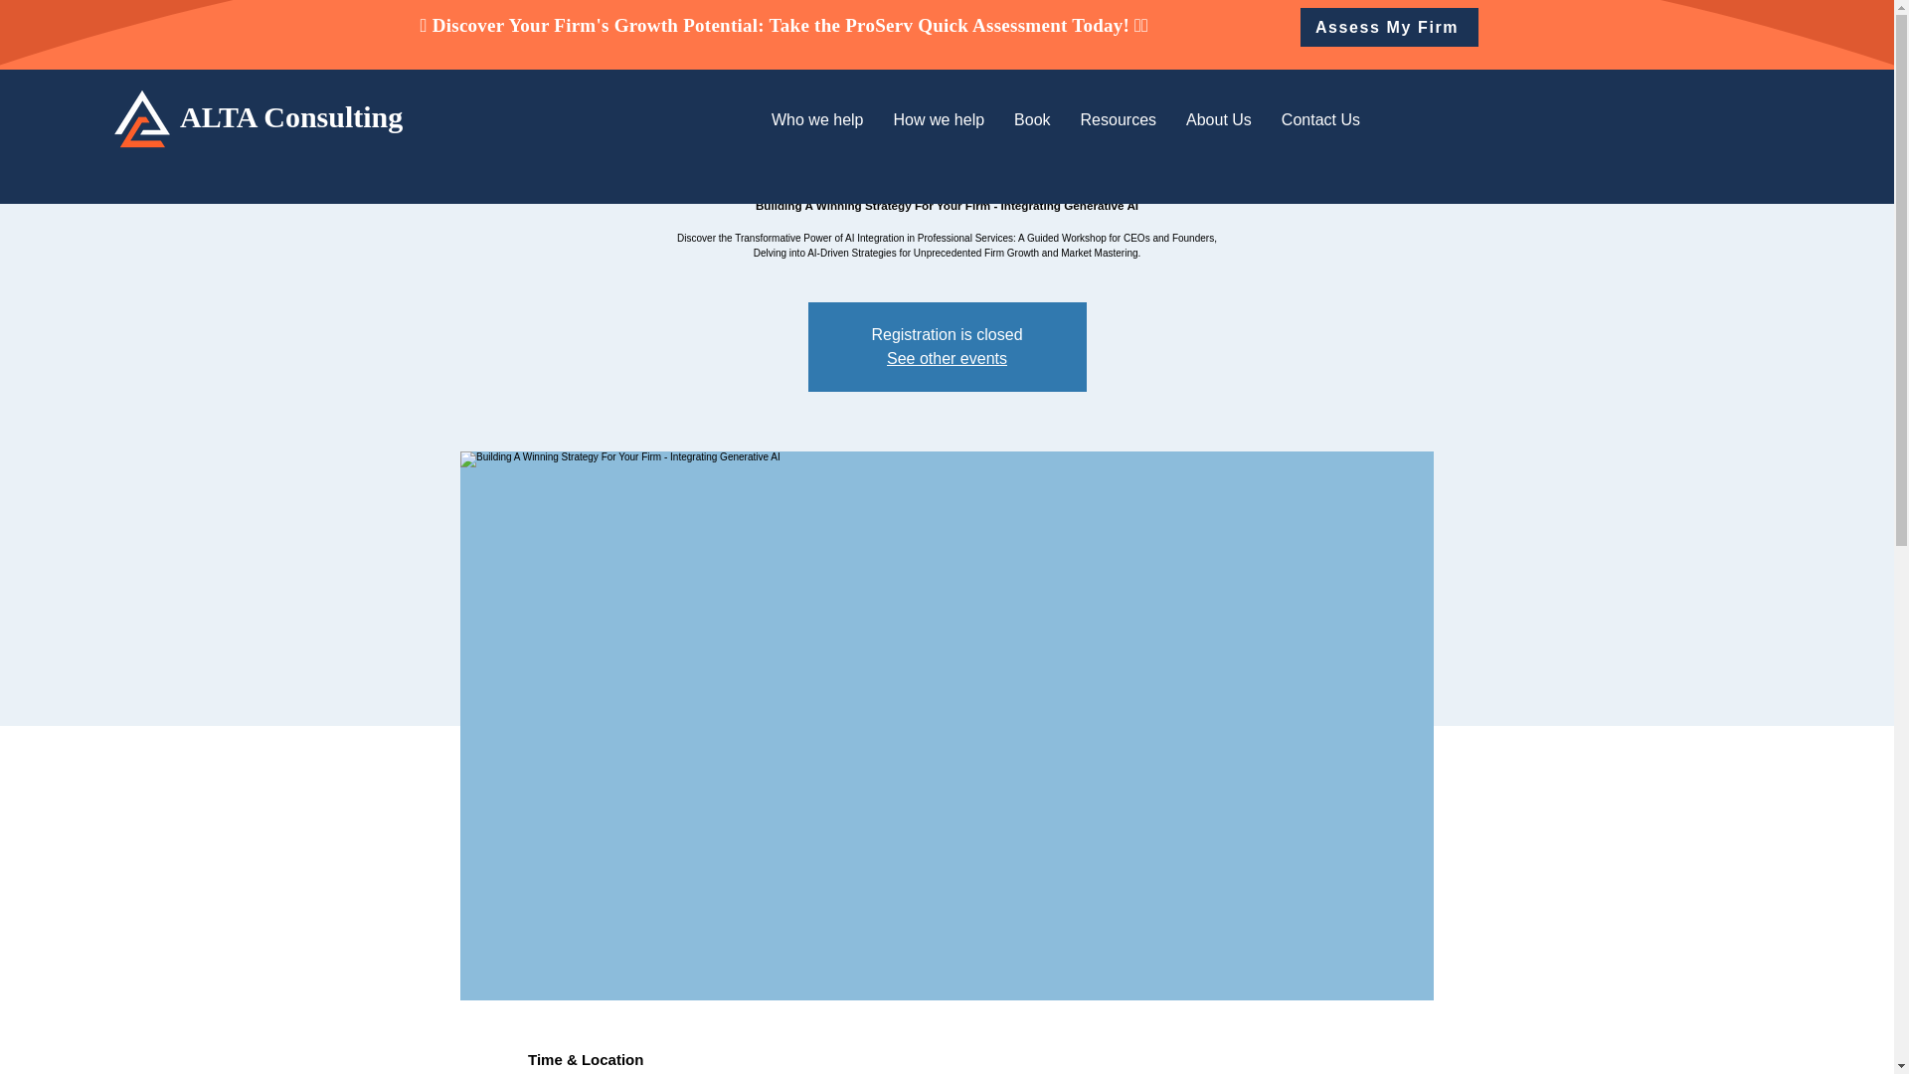 The image size is (1909, 1074). I want to click on See other events, so click(947, 358).